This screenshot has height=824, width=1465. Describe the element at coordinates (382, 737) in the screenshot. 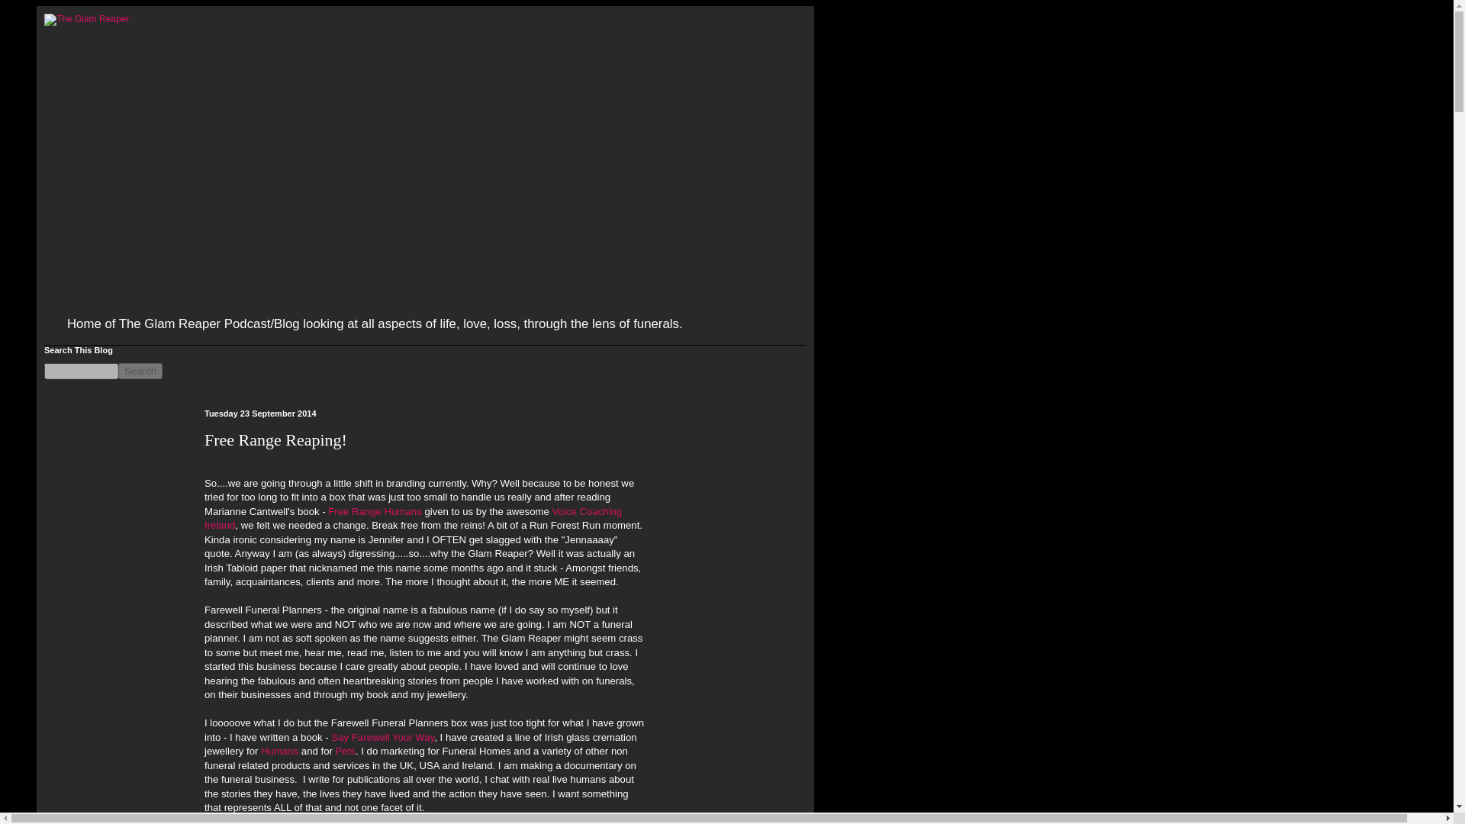

I see `Say Farewell Your Way` at that location.